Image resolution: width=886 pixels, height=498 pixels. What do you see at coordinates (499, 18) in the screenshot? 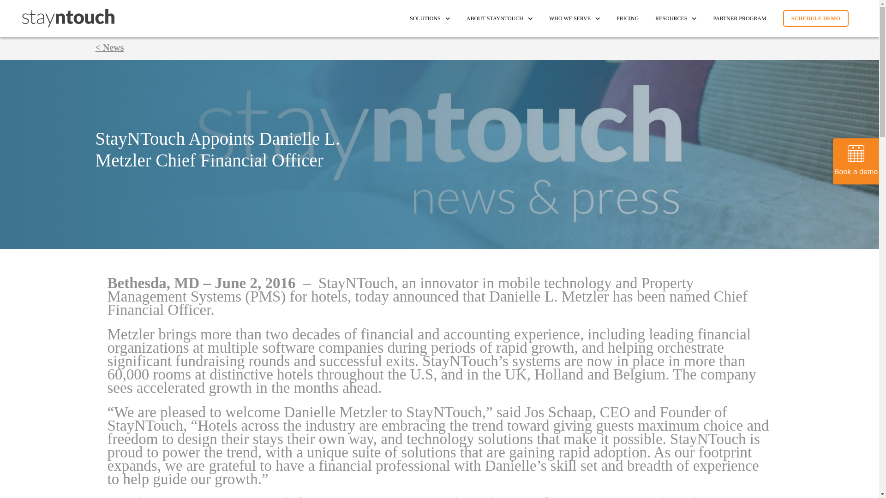
I see `ABOUT STAYNTOUCH` at bounding box center [499, 18].